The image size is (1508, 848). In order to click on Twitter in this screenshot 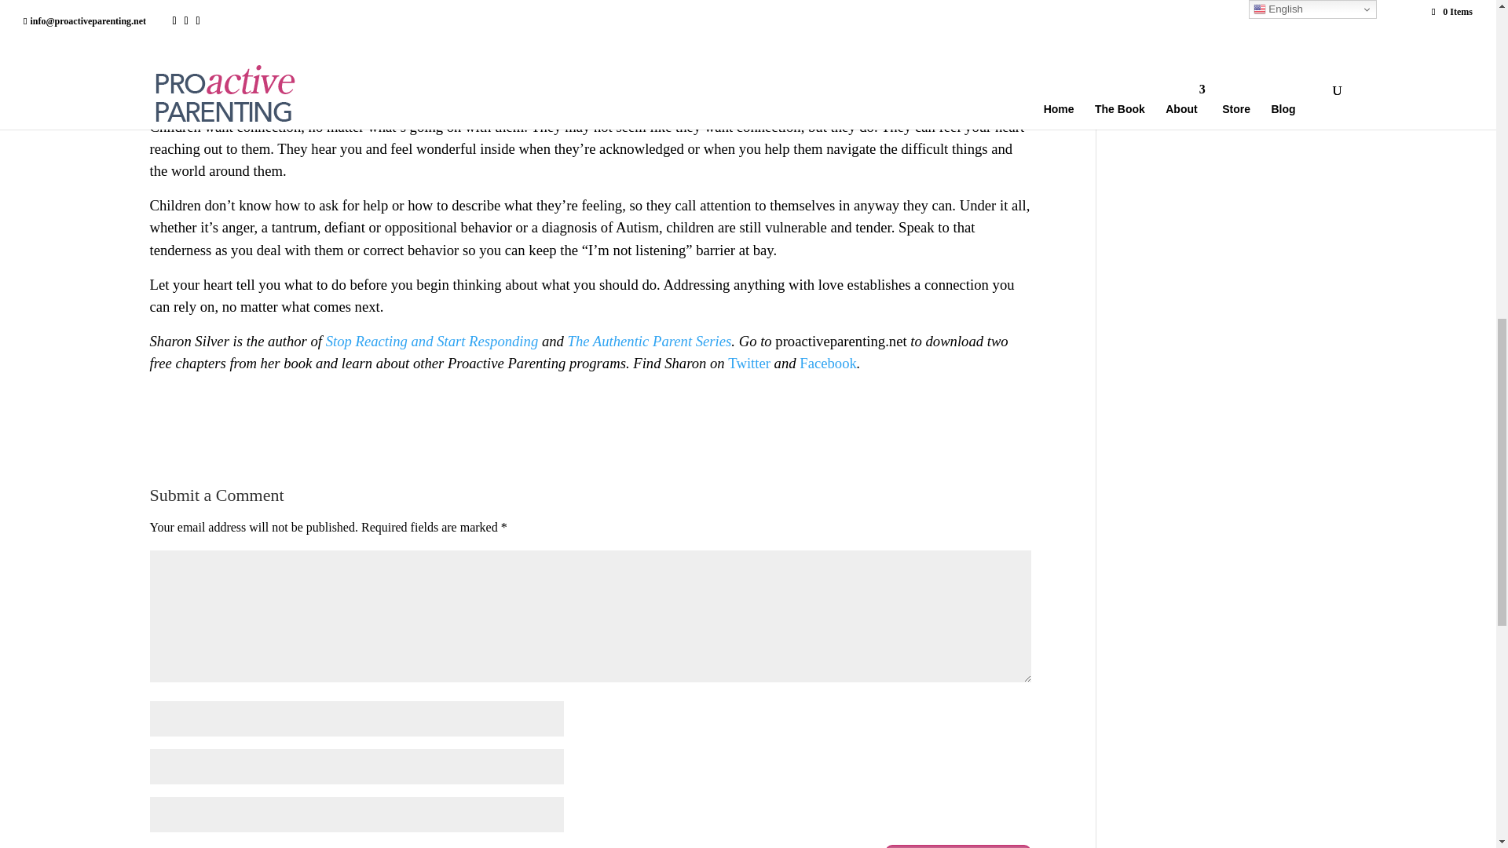, I will do `click(749, 363)`.